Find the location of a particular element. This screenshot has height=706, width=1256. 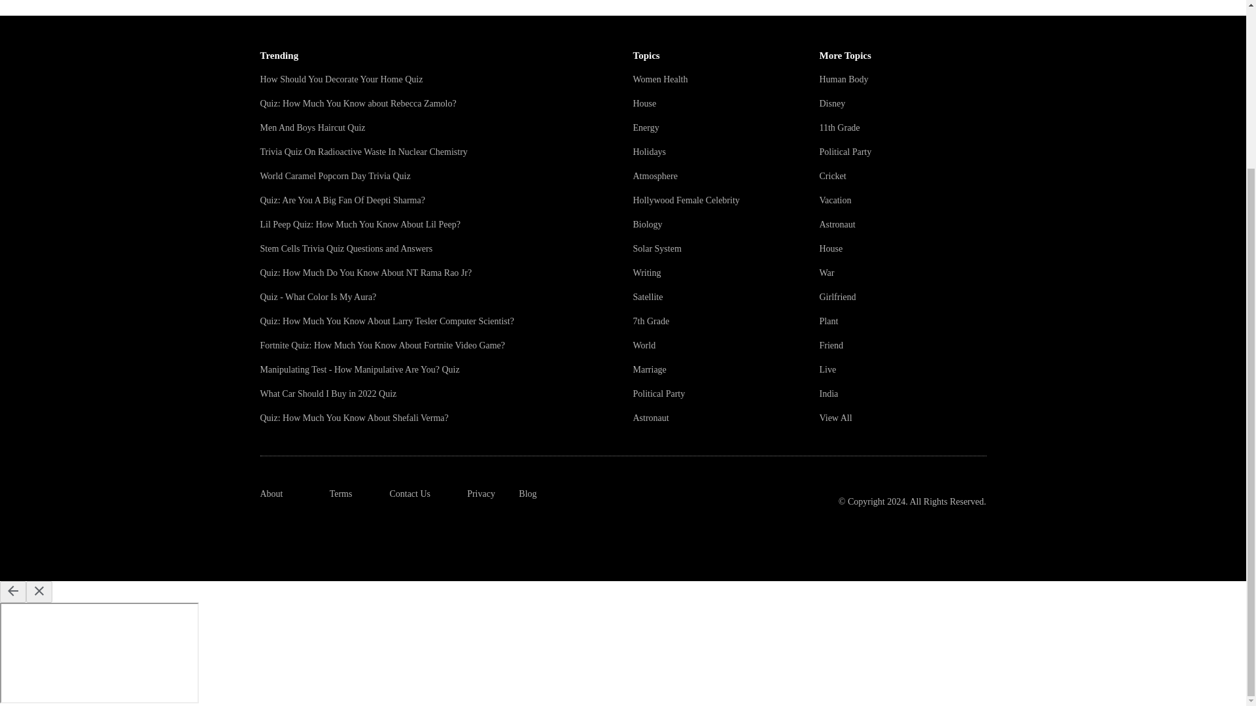

How Should You Decorate Your Home Quiz is located at coordinates (341, 79).